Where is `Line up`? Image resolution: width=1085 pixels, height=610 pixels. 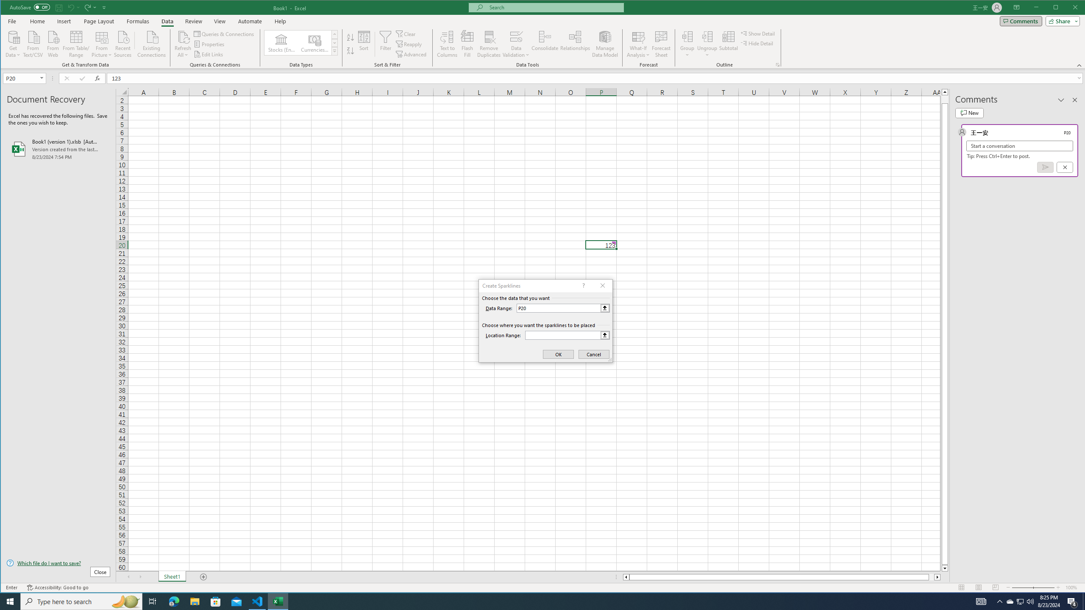 Line up is located at coordinates (945, 91).